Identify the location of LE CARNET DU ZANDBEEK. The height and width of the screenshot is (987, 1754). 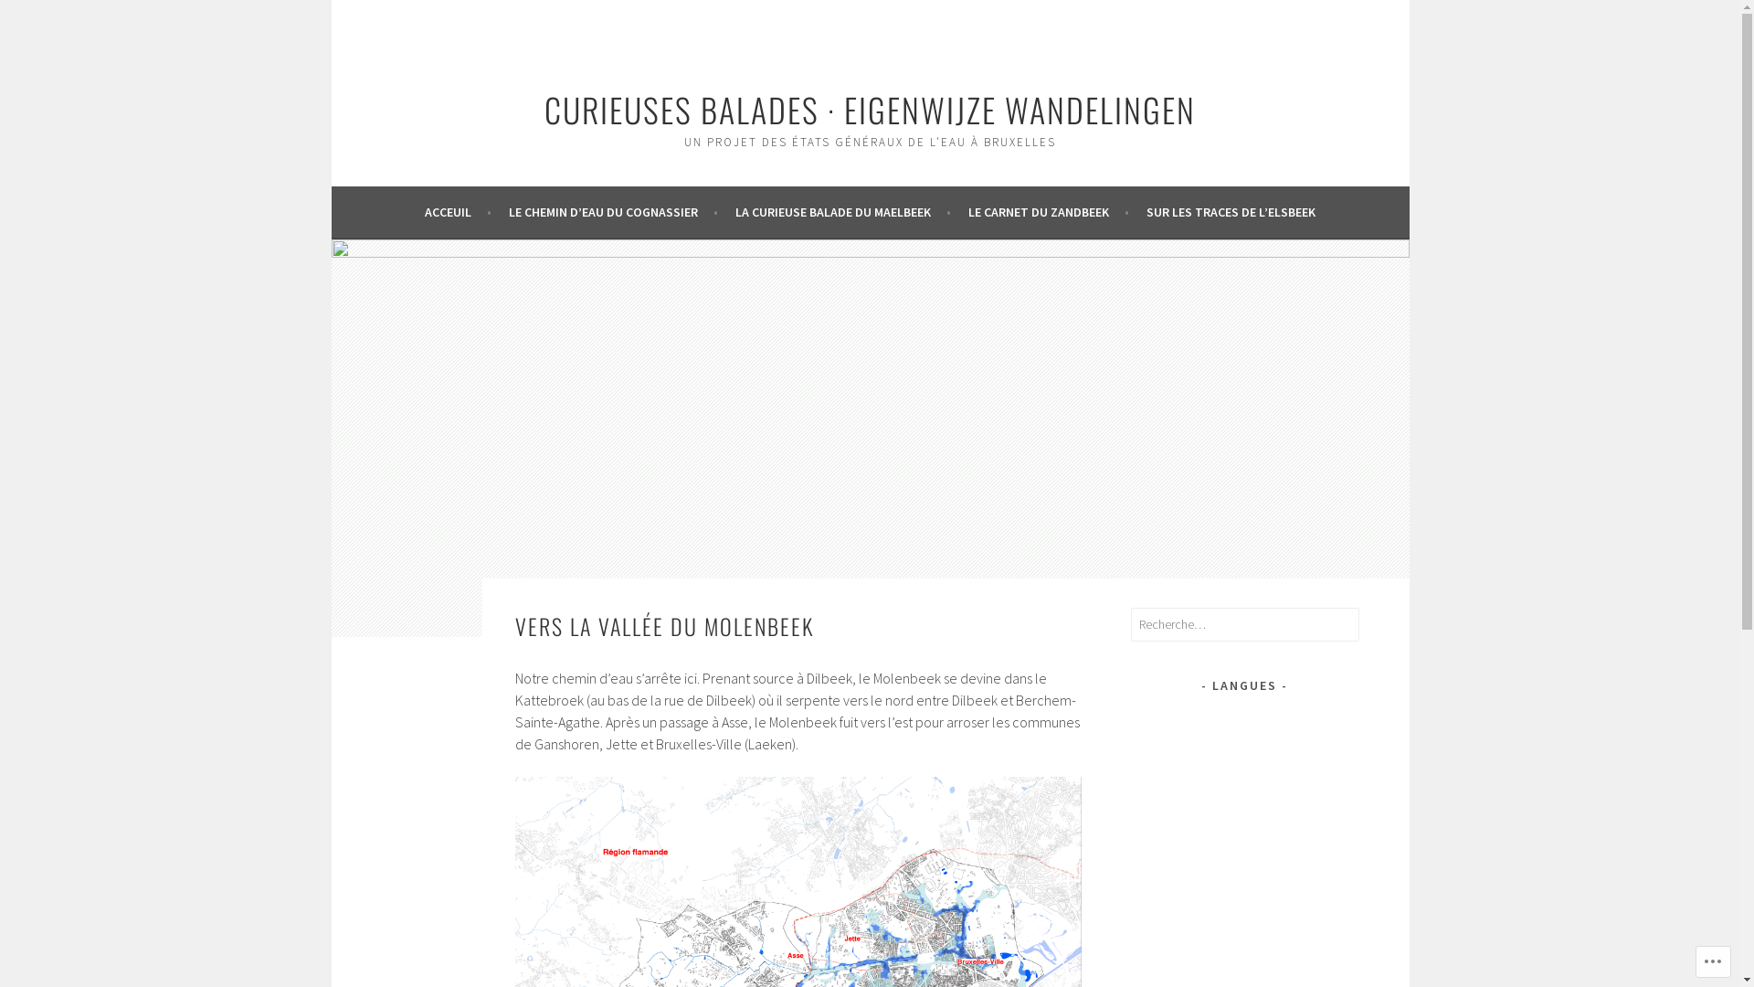
(1049, 212).